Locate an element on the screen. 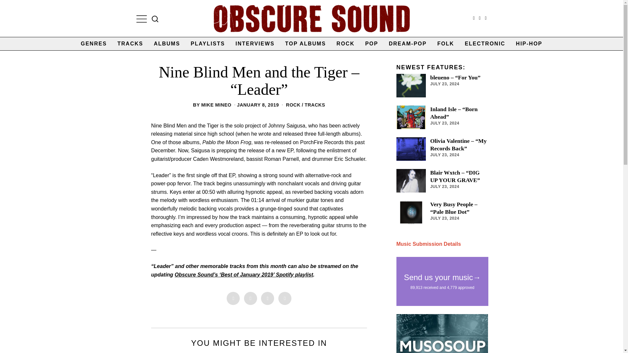 The width and height of the screenshot is (628, 353). ELECTRONIC is located at coordinates (485, 44).